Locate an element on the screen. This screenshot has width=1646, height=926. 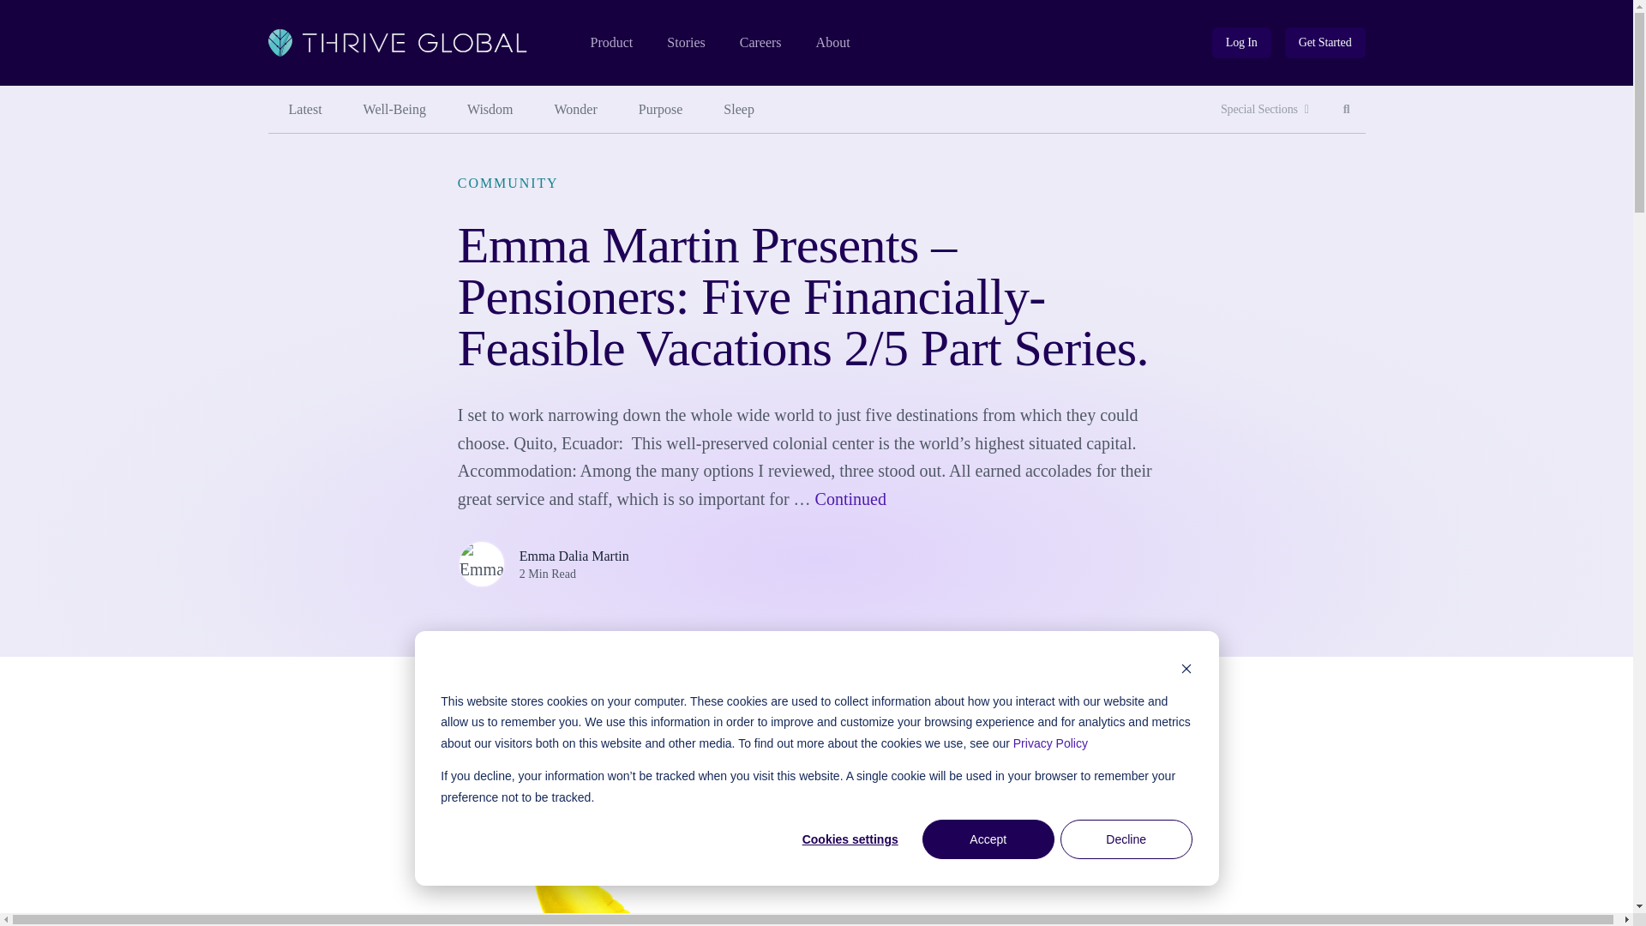
Careers is located at coordinates (760, 43).